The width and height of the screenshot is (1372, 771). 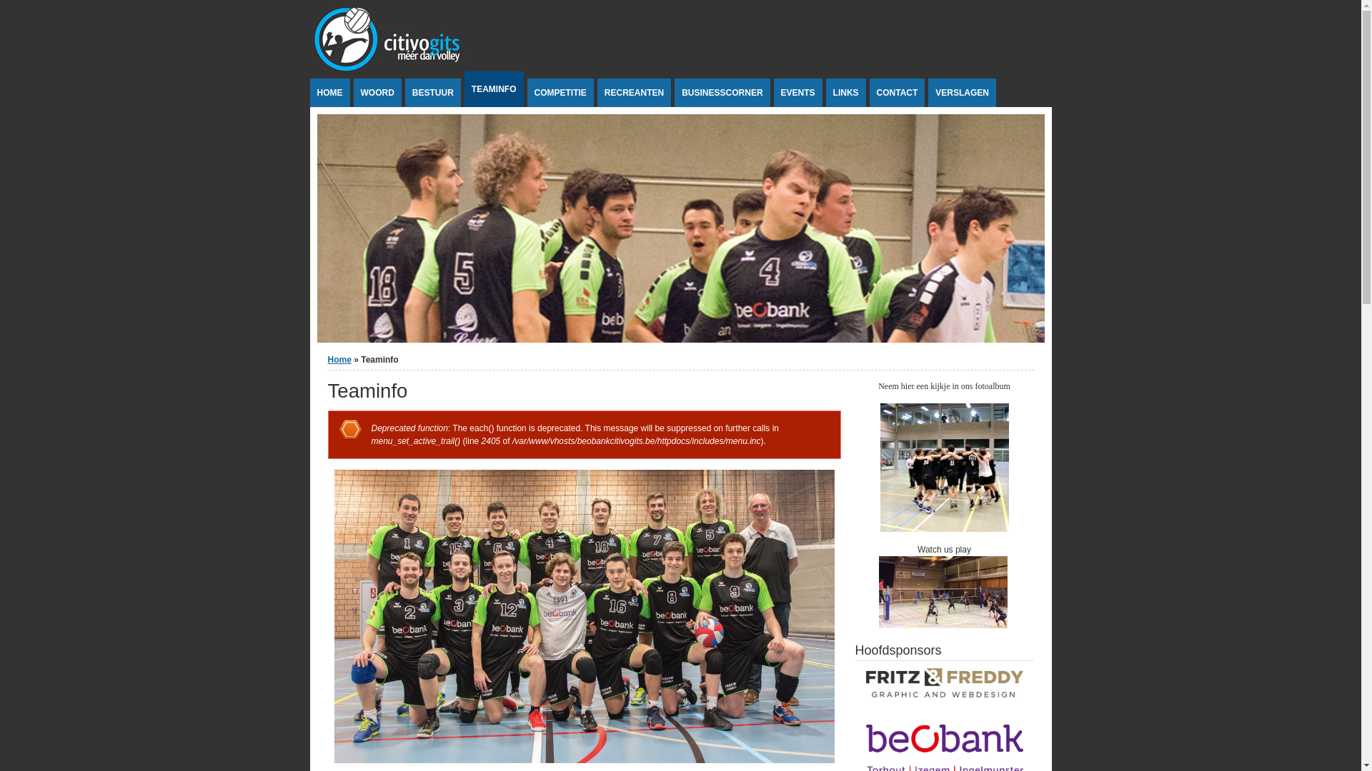 What do you see at coordinates (31, 7) in the screenshot?
I see `Jump to Content` at bounding box center [31, 7].